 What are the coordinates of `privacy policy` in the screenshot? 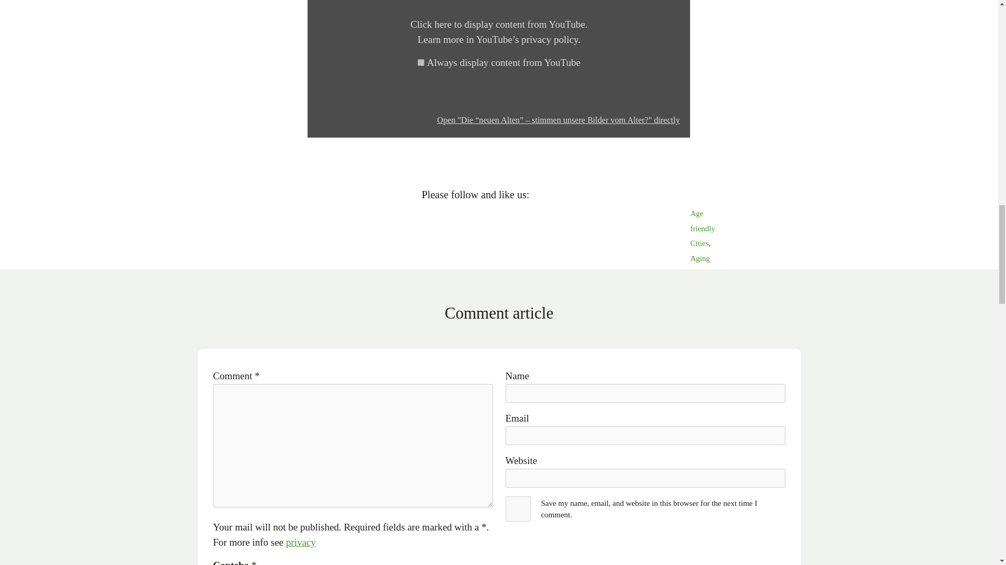 It's located at (549, 39).